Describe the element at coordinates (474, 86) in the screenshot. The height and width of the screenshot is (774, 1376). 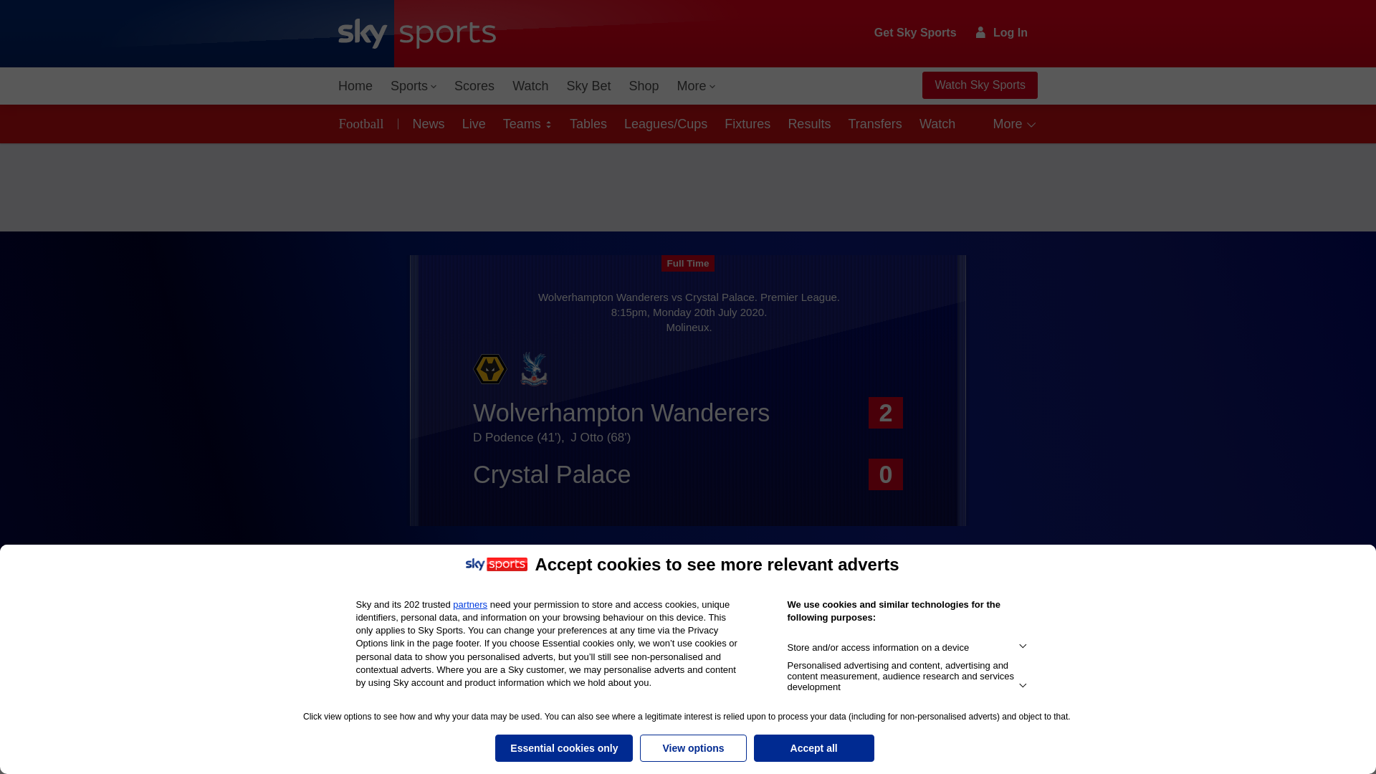
I see `Scores` at that location.